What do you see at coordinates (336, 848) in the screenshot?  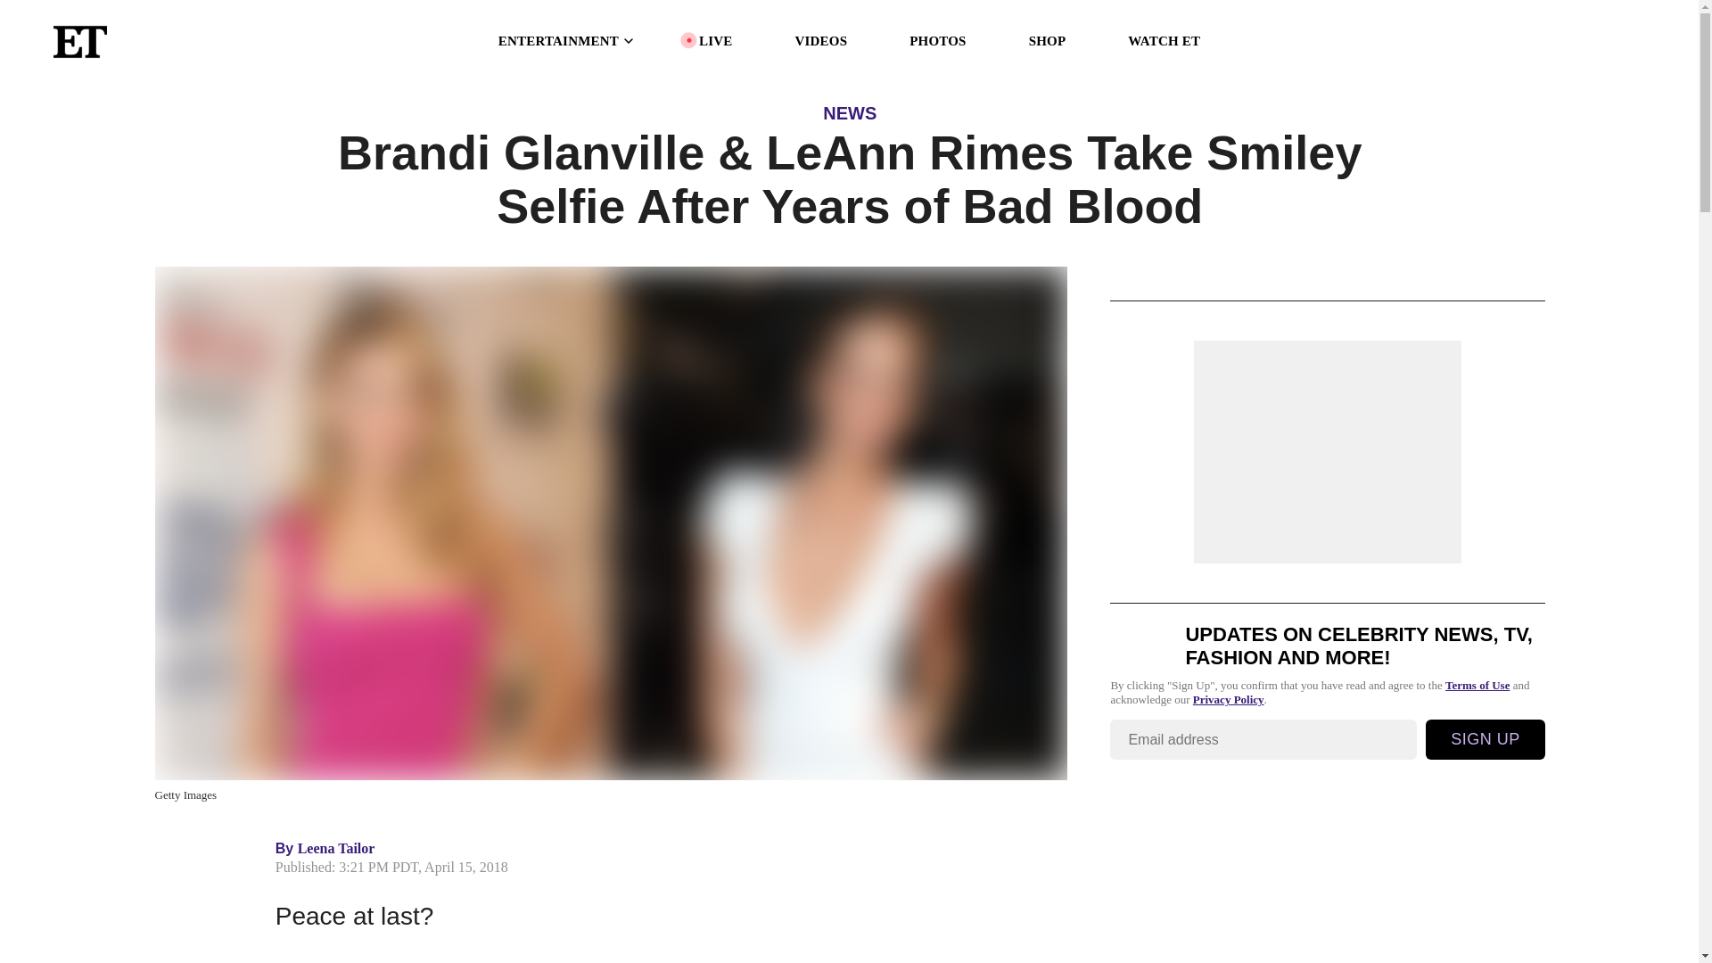 I see `Leena Tailor` at bounding box center [336, 848].